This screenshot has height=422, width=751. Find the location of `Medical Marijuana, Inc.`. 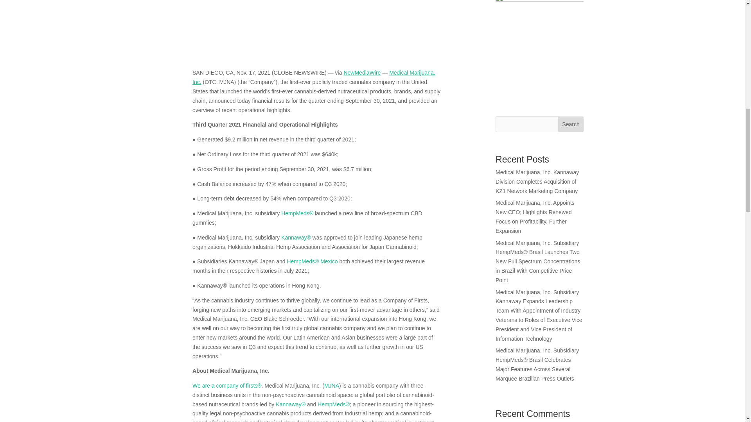

Medical Marijuana, Inc. is located at coordinates (314, 77).